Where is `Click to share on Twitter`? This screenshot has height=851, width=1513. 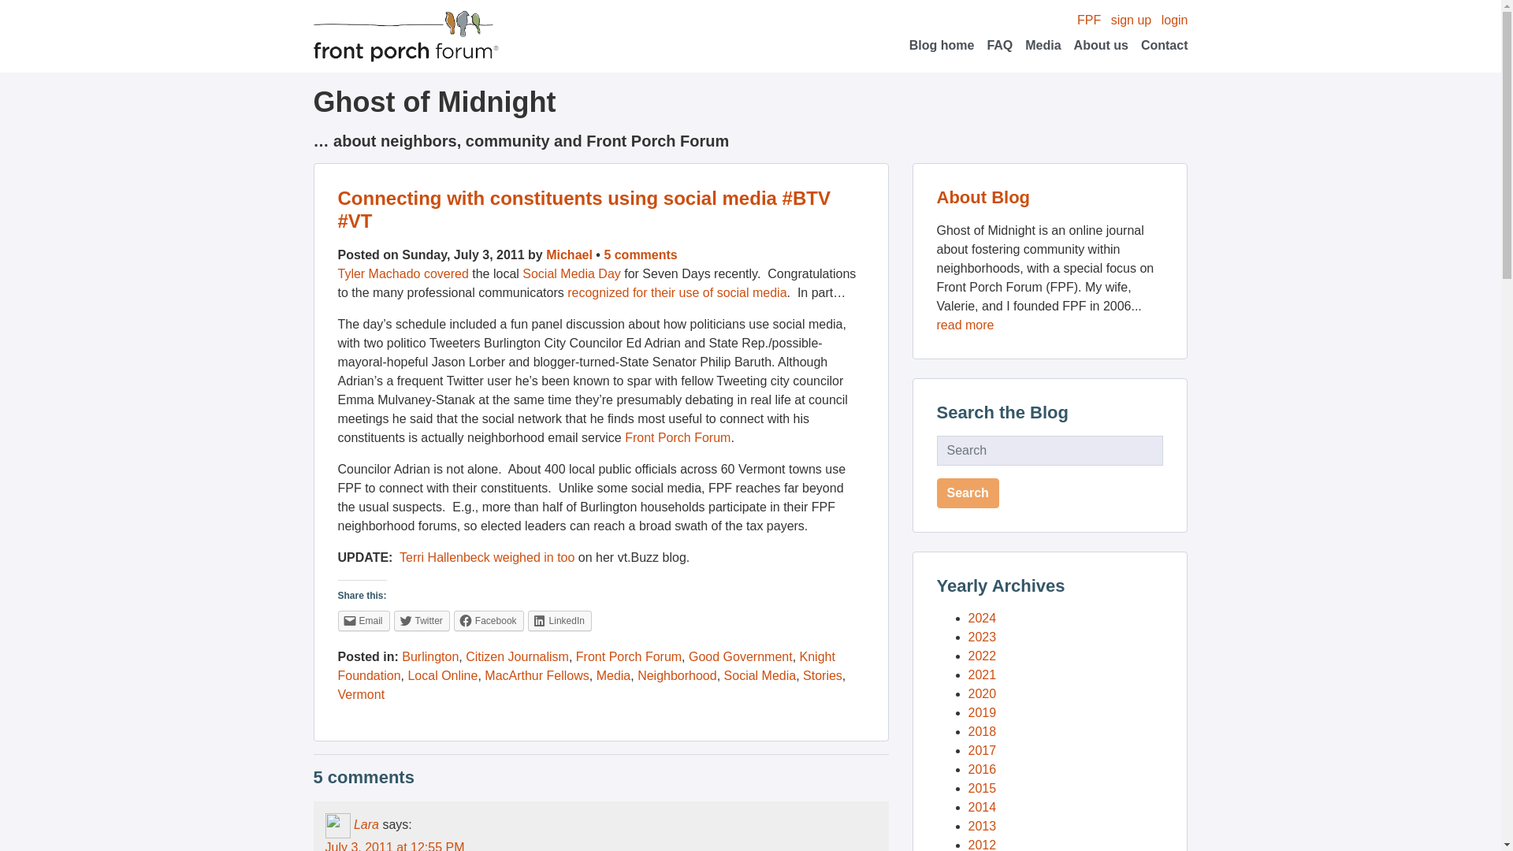
Click to share on Twitter is located at coordinates (421, 621).